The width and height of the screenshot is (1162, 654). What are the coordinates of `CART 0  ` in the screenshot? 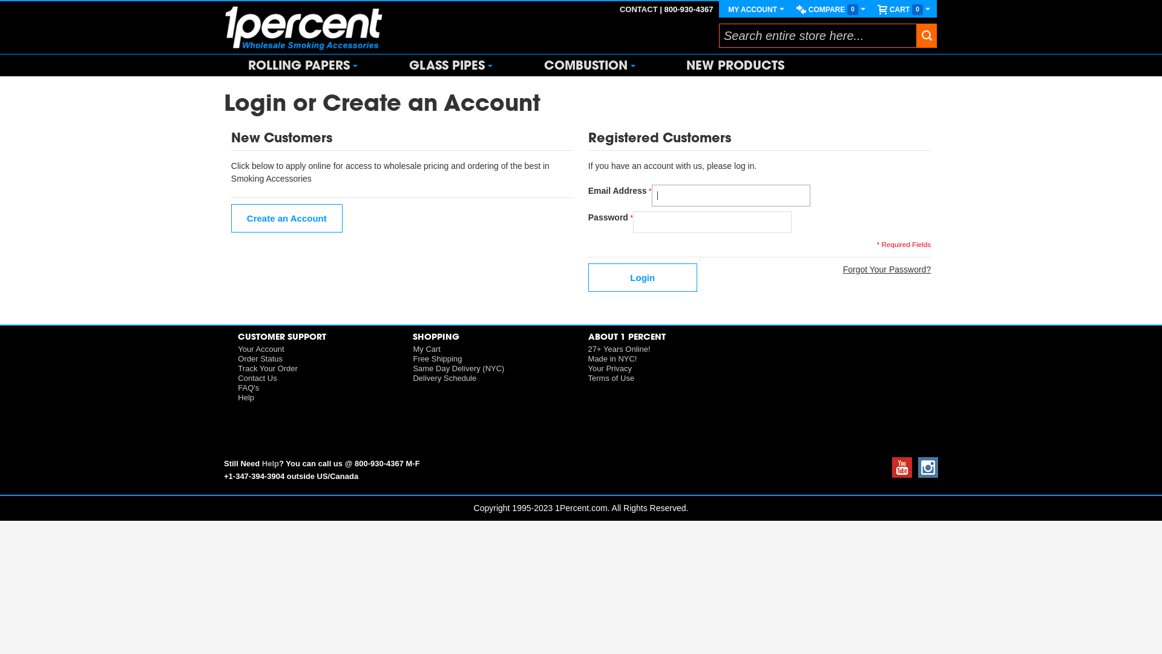 It's located at (904, 10).